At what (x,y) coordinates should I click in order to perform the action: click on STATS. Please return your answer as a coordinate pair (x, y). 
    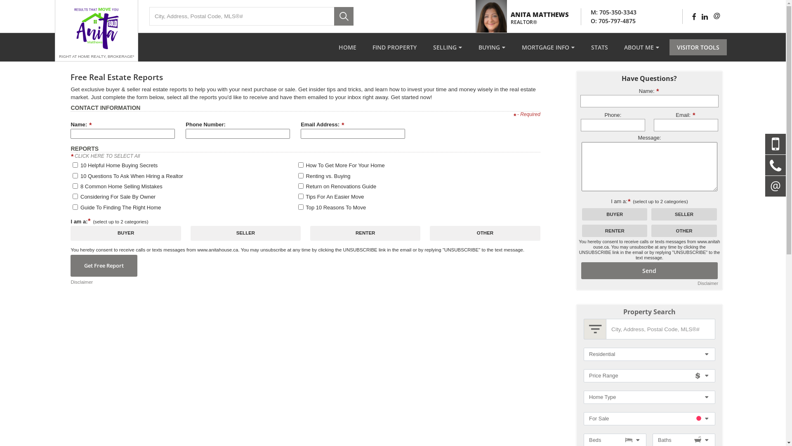
    Looking at the image, I should click on (600, 47).